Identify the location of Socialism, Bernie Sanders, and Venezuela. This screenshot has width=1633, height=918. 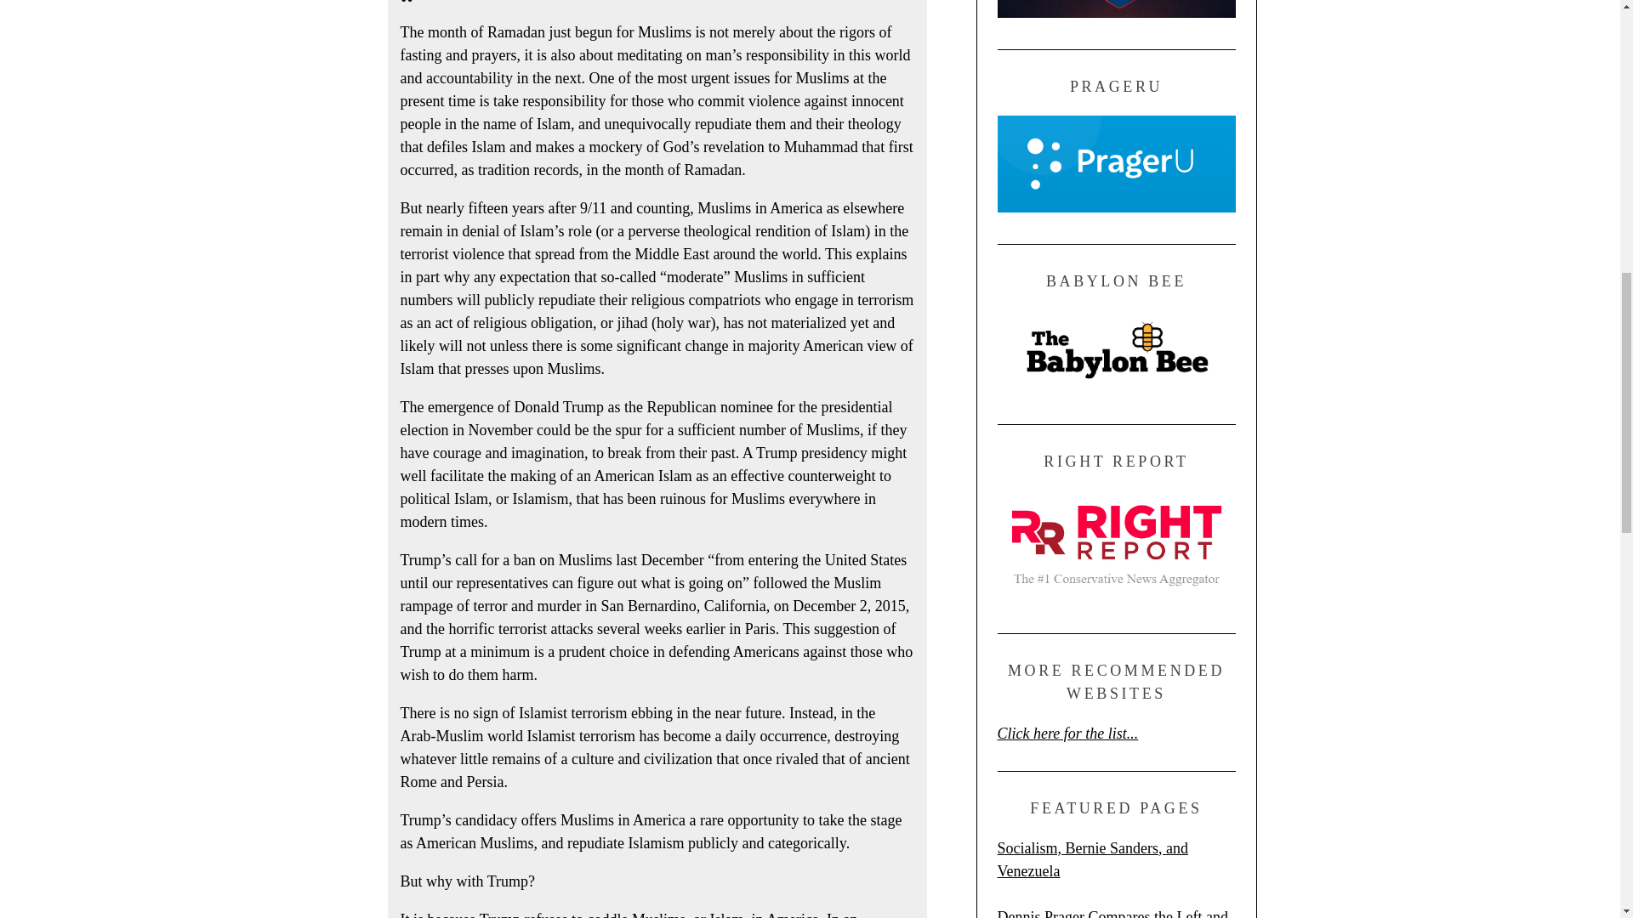
(1091, 860).